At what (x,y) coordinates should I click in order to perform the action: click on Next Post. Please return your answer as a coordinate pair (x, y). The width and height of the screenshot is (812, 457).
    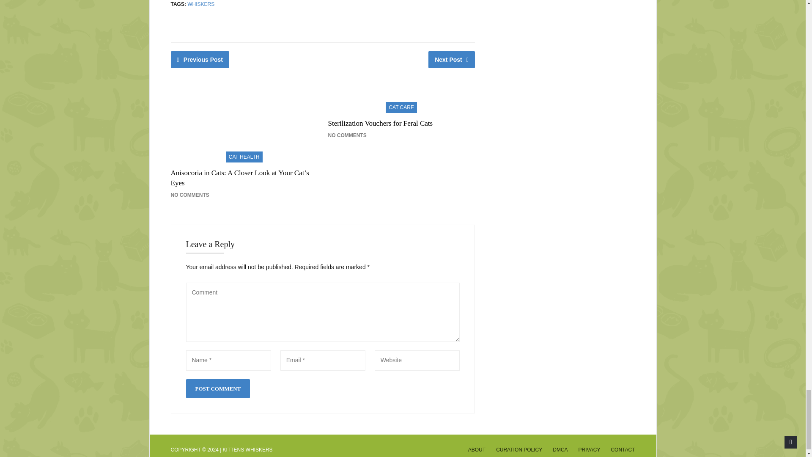
    Looking at the image, I should click on (452, 59).